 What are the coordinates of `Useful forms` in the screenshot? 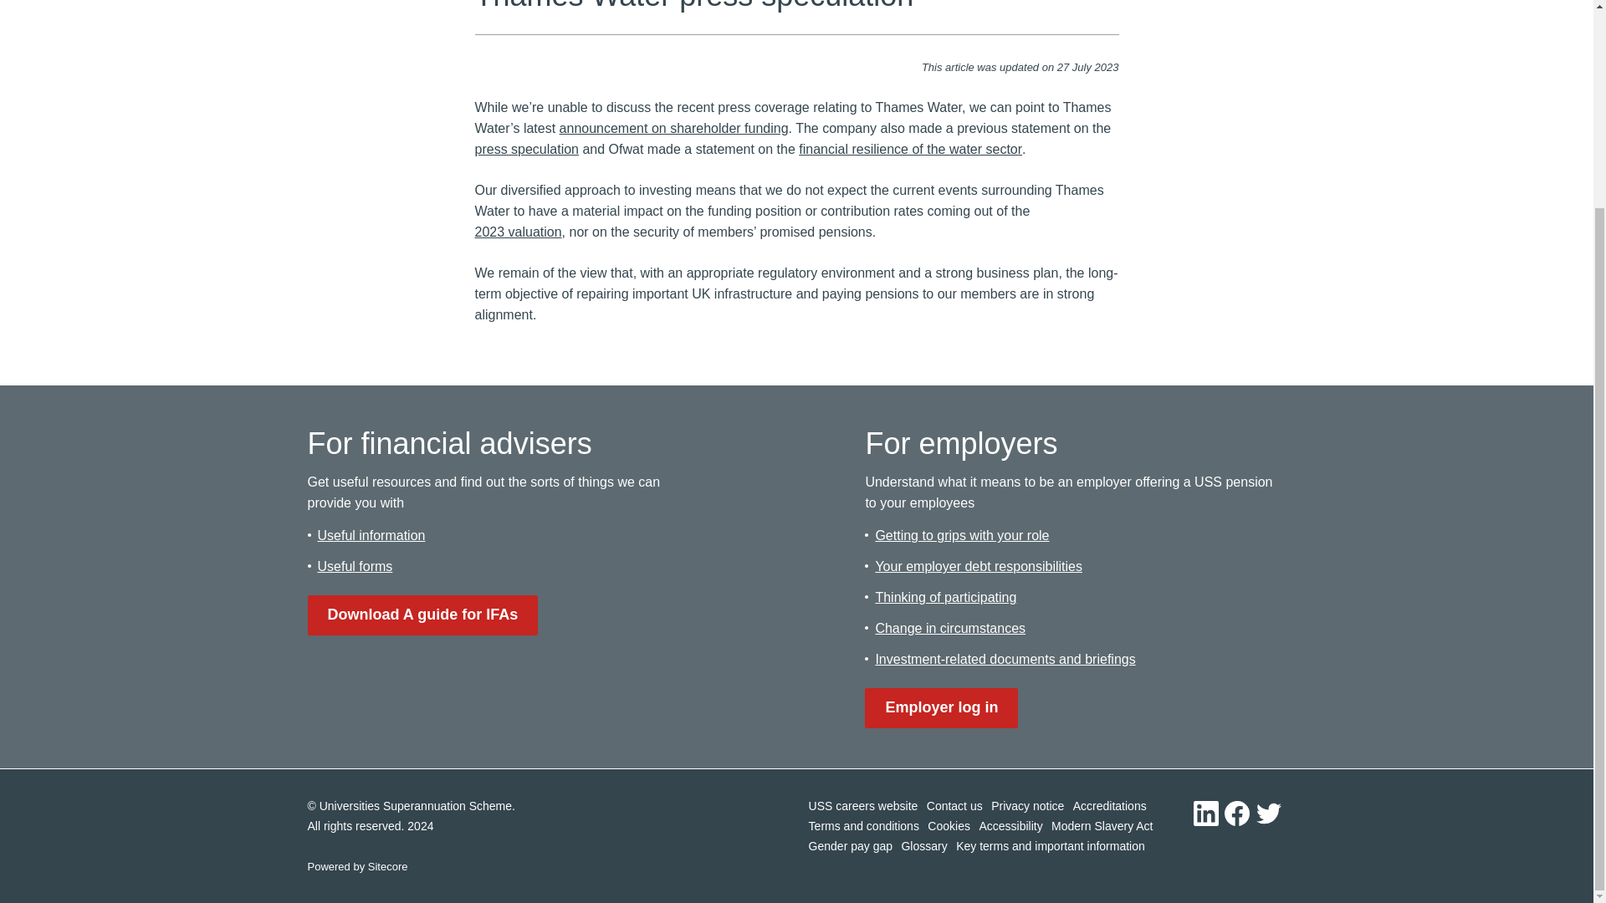 It's located at (355, 565).